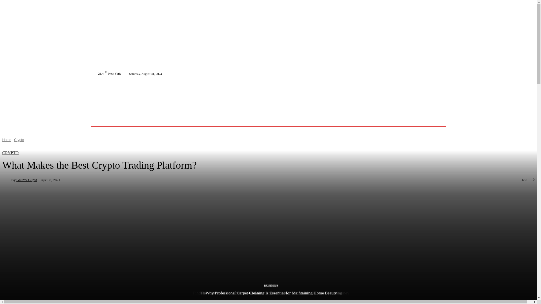  Describe the element at coordinates (195, 119) in the screenshot. I see `Home Improvement` at that location.